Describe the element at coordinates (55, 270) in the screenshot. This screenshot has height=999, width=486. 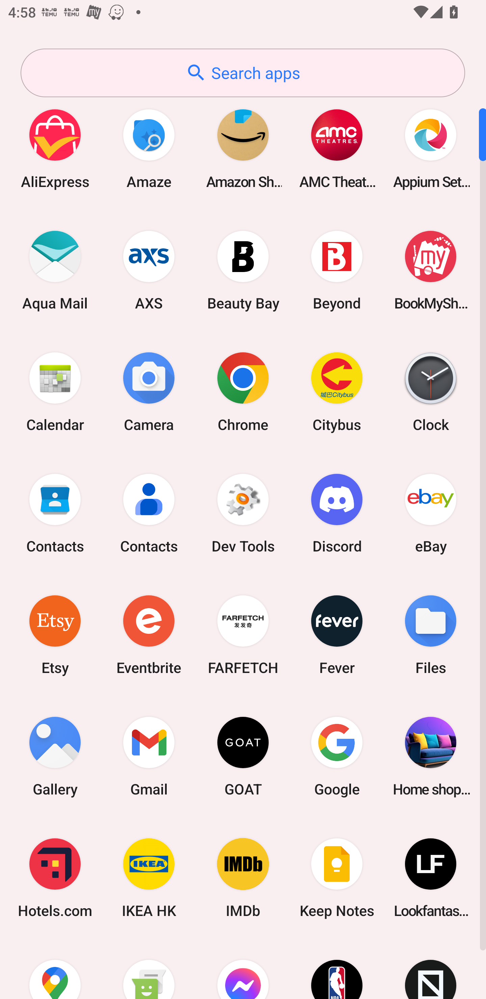
I see `Aqua Mail` at that location.